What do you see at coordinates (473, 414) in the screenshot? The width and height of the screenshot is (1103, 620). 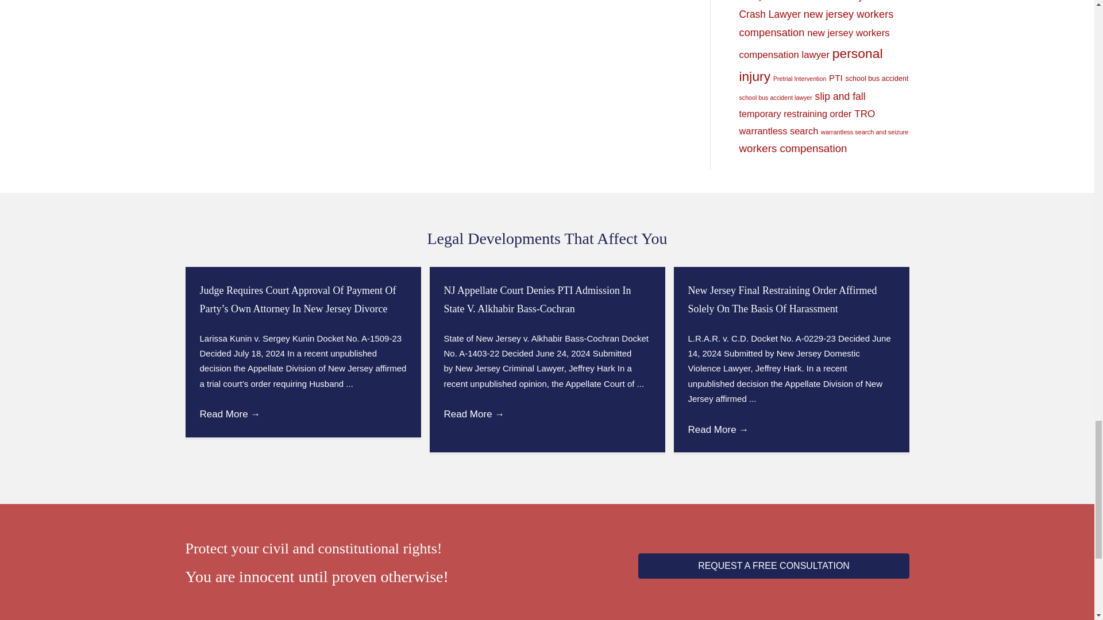 I see `Read More` at bounding box center [473, 414].